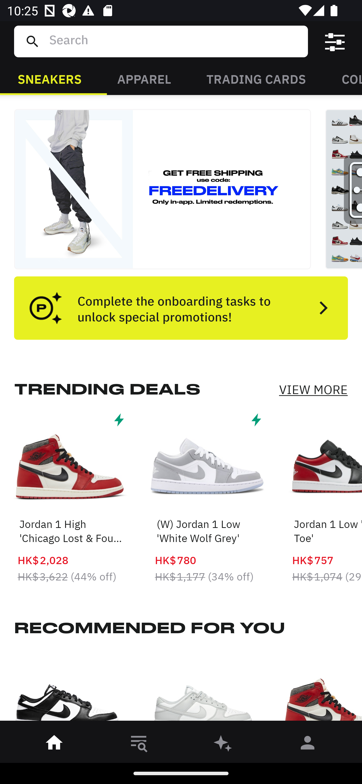  I want to click on TRADING CARDS, so click(256, 78).